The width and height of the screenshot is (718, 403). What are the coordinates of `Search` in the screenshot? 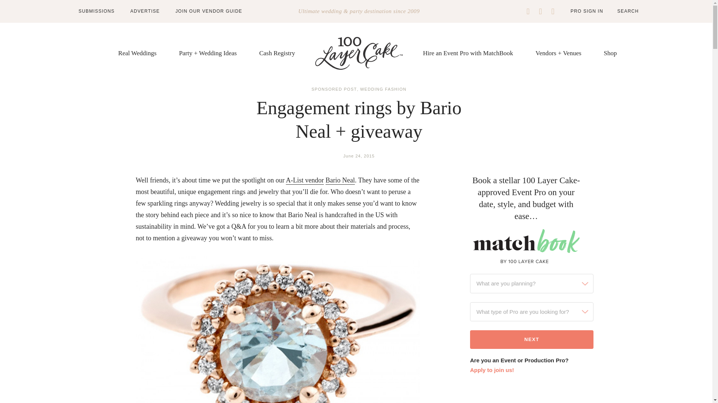 It's located at (623, 11).